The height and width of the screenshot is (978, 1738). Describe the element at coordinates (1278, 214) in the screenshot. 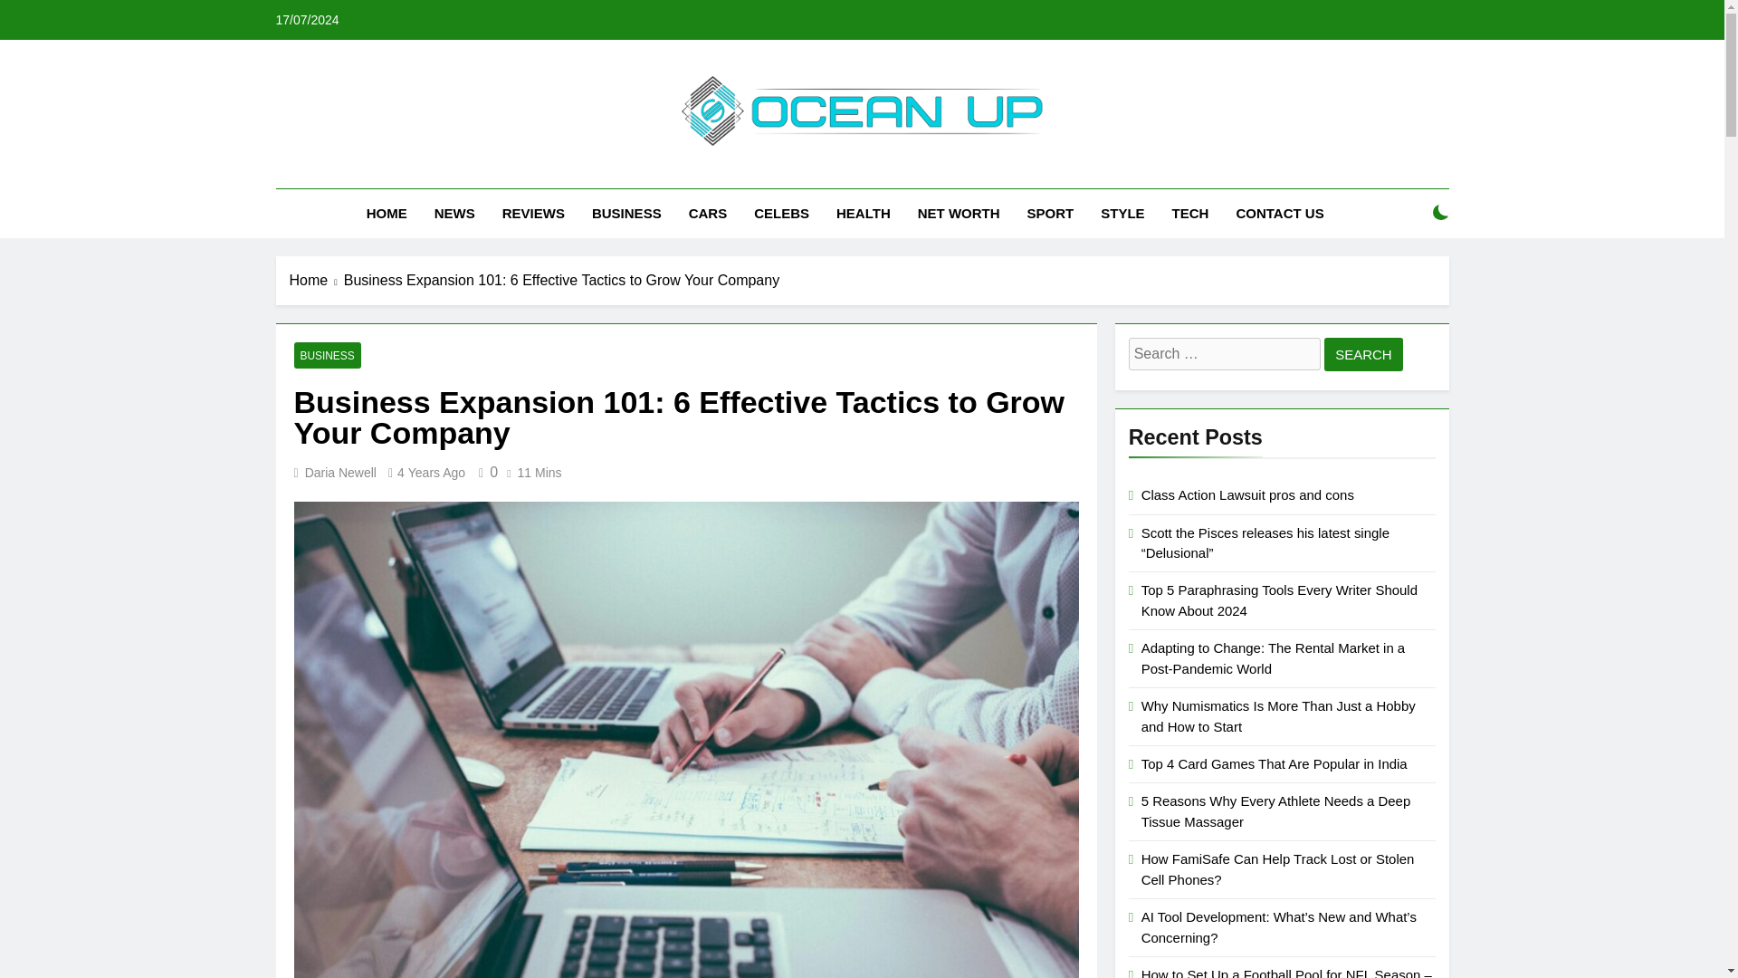

I see `CONTACT US` at that location.